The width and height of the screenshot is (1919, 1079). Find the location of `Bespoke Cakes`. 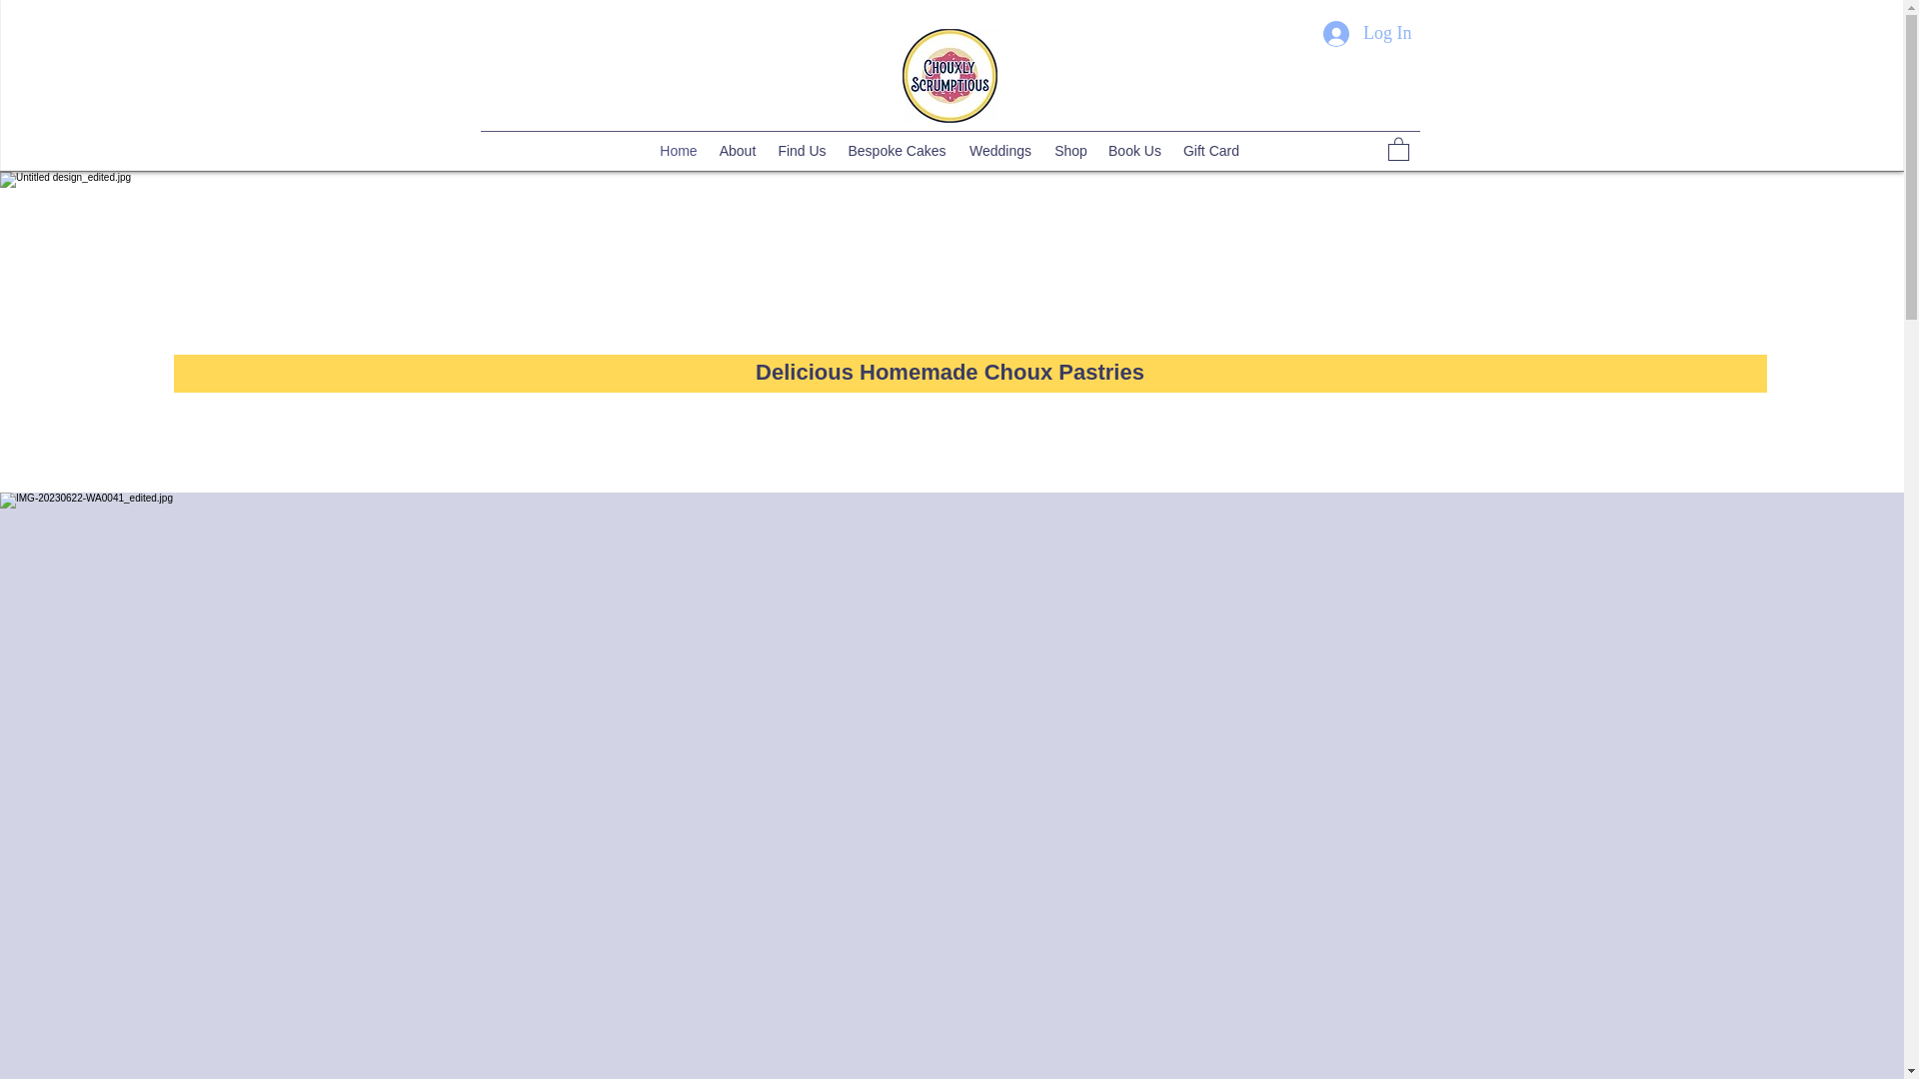

Bespoke Cakes is located at coordinates (898, 151).